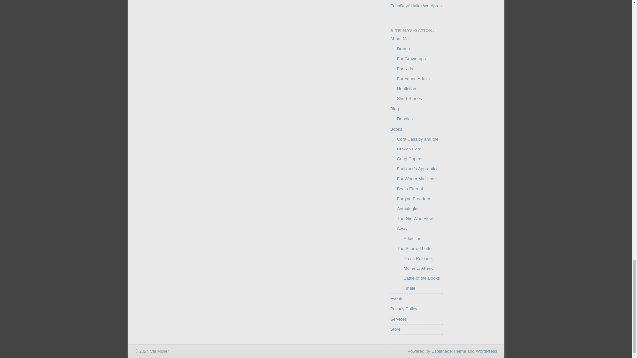  What do you see at coordinates (399, 39) in the screenshot?
I see `About Me` at bounding box center [399, 39].